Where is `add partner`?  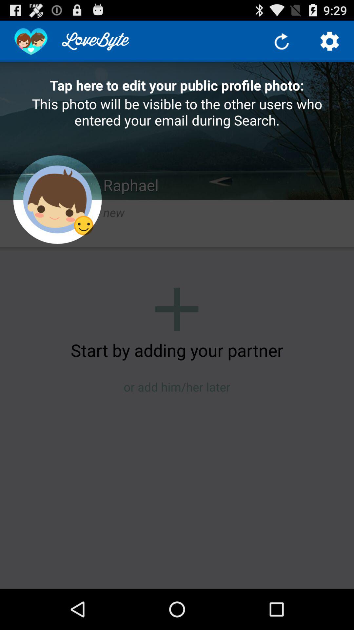
add partner is located at coordinates (177, 309).